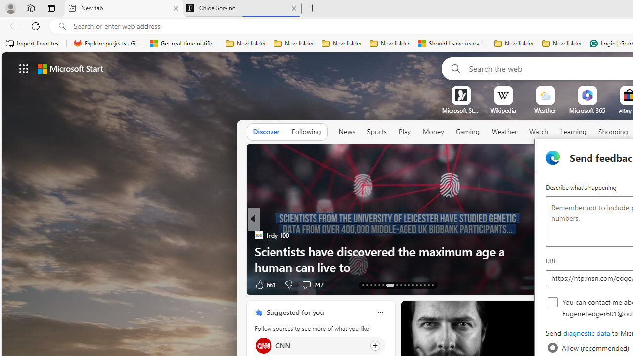 The height and width of the screenshot is (356, 633). What do you see at coordinates (468, 132) in the screenshot?
I see `Gaming` at bounding box center [468, 132].